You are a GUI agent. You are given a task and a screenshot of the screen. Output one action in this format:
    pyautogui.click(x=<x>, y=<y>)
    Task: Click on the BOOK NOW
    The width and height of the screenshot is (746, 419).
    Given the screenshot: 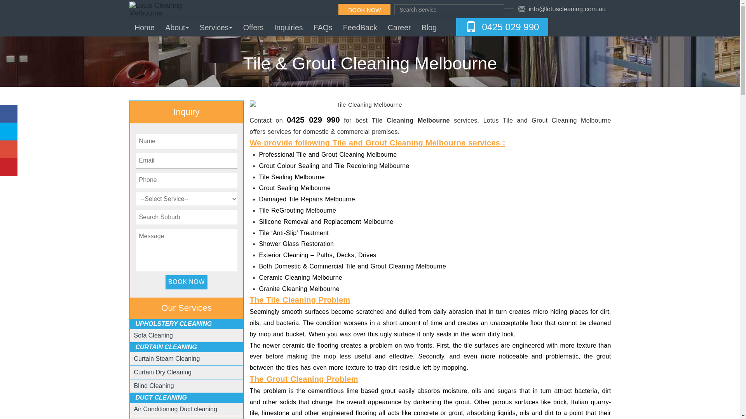 What is the action you would take?
    pyautogui.click(x=364, y=9)
    